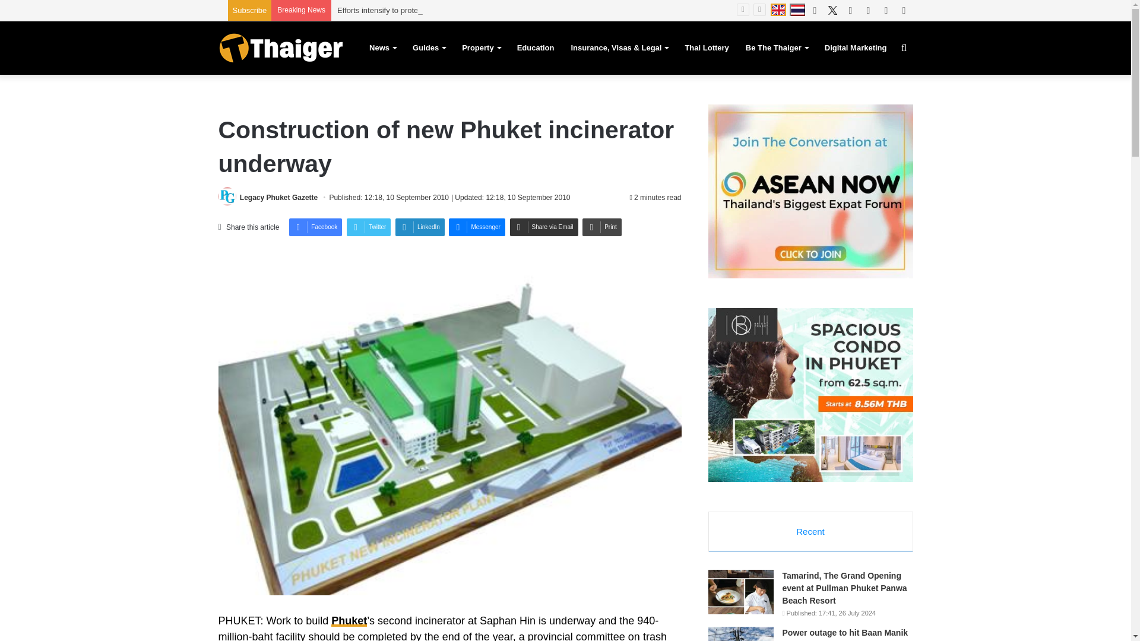  Describe the element at coordinates (368, 227) in the screenshot. I see `Twitter` at that location.